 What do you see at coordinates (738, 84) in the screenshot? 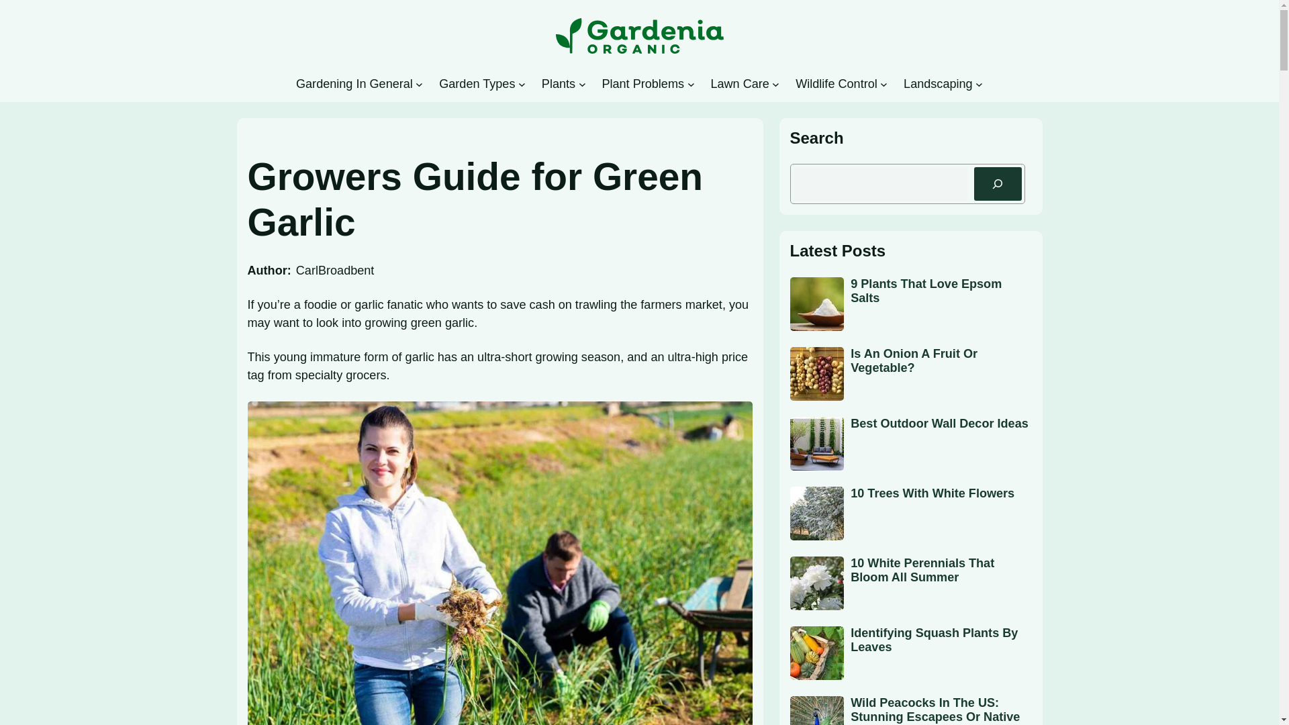
I see `Lawn Care` at bounding box center [738, 84].